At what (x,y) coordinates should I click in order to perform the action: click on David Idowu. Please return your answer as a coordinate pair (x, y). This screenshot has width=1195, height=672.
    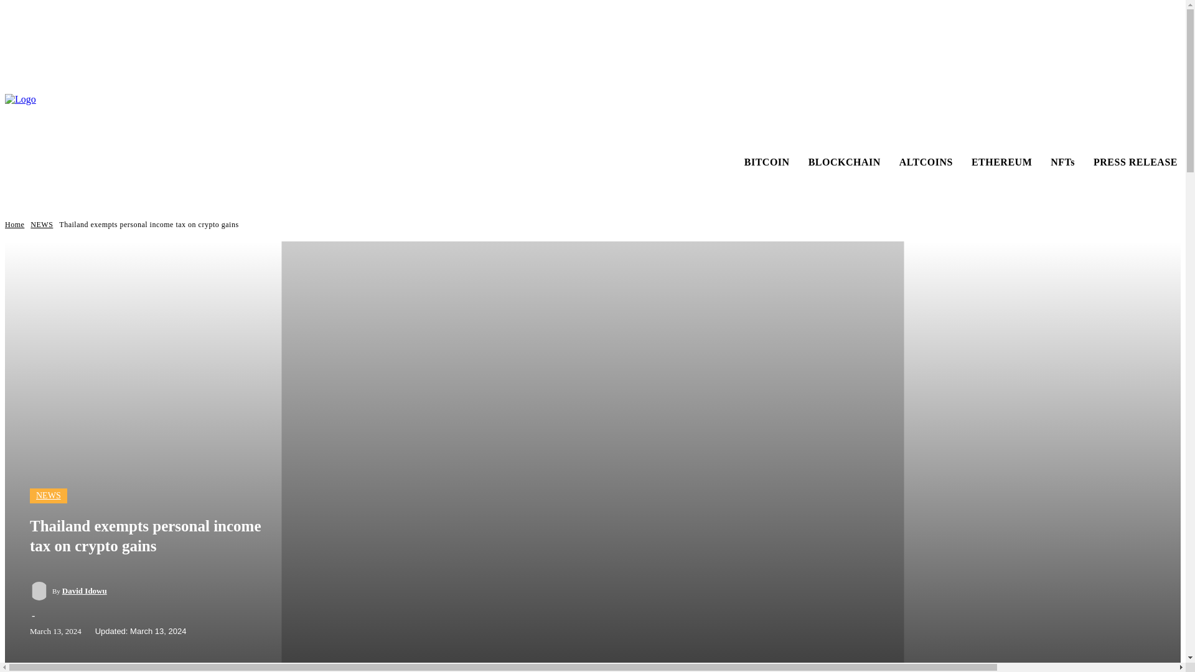
    Looking at the image, I should click on (85, 591).